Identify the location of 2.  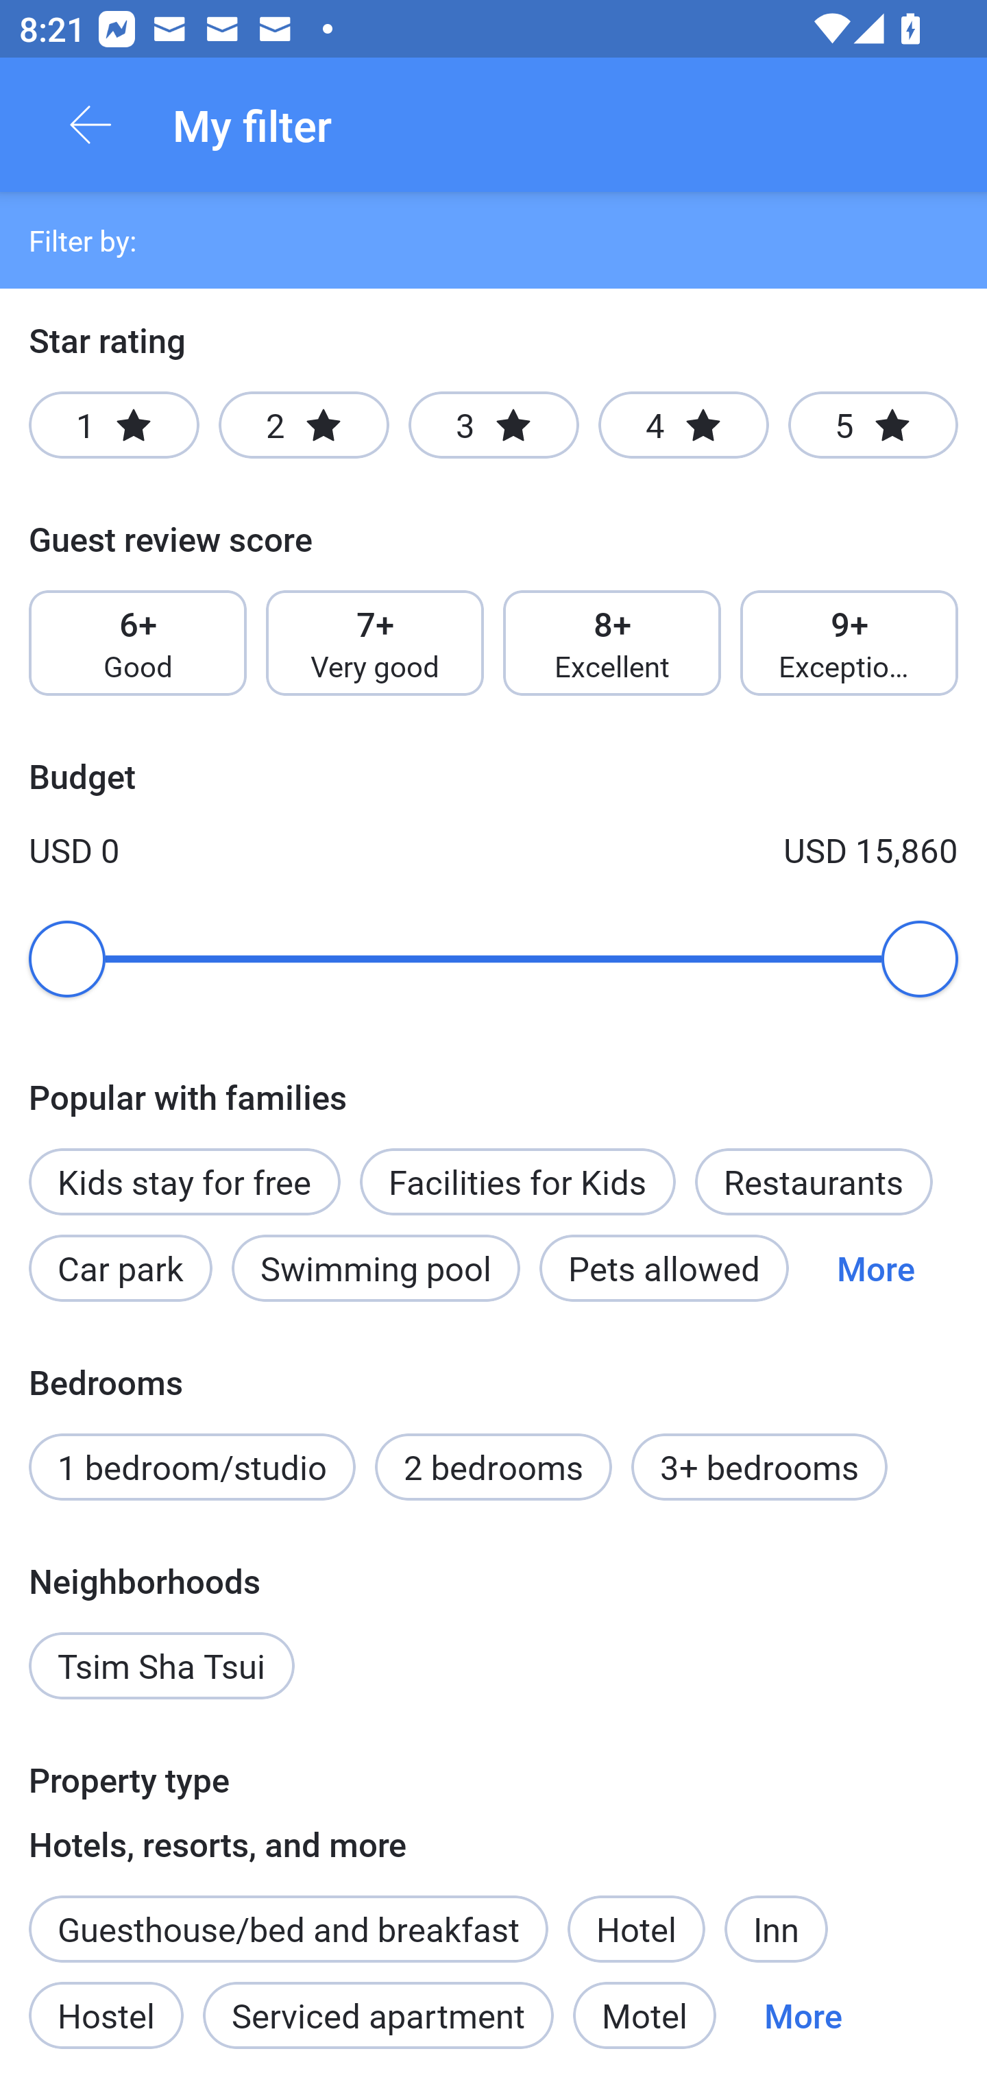
(304, 425).